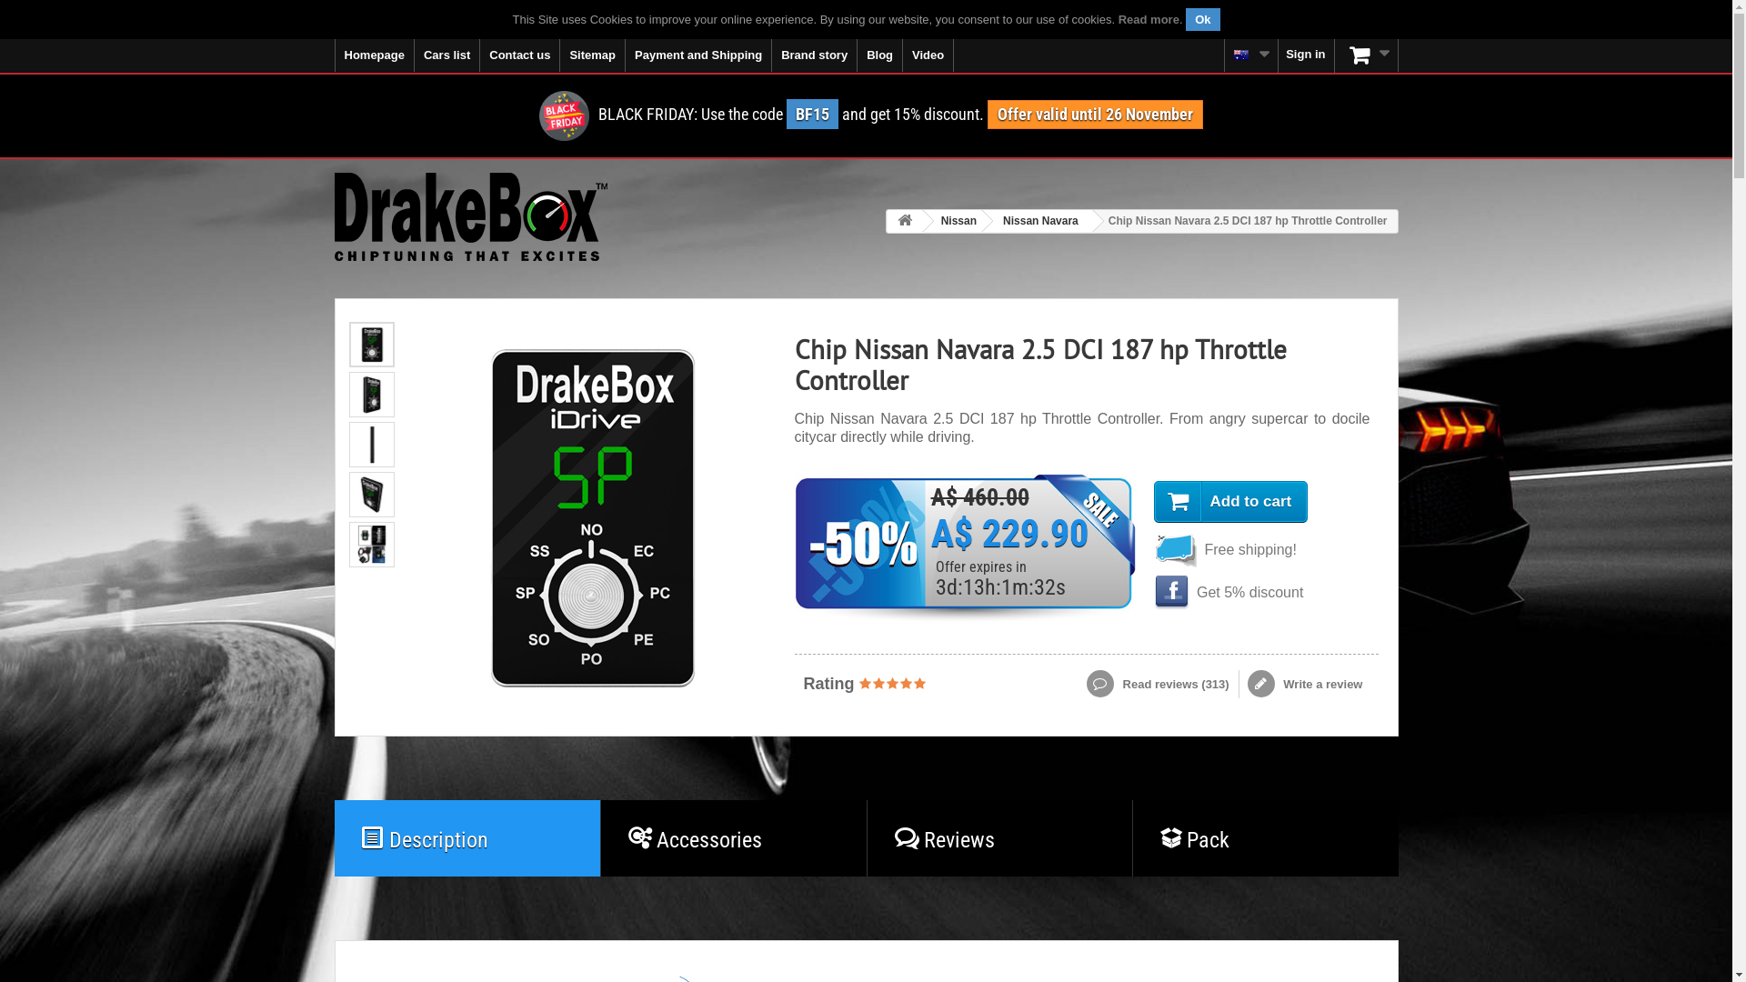  Describe the element at coordinates (374, 55) in the screenshot. I see `Homepage` at that location.